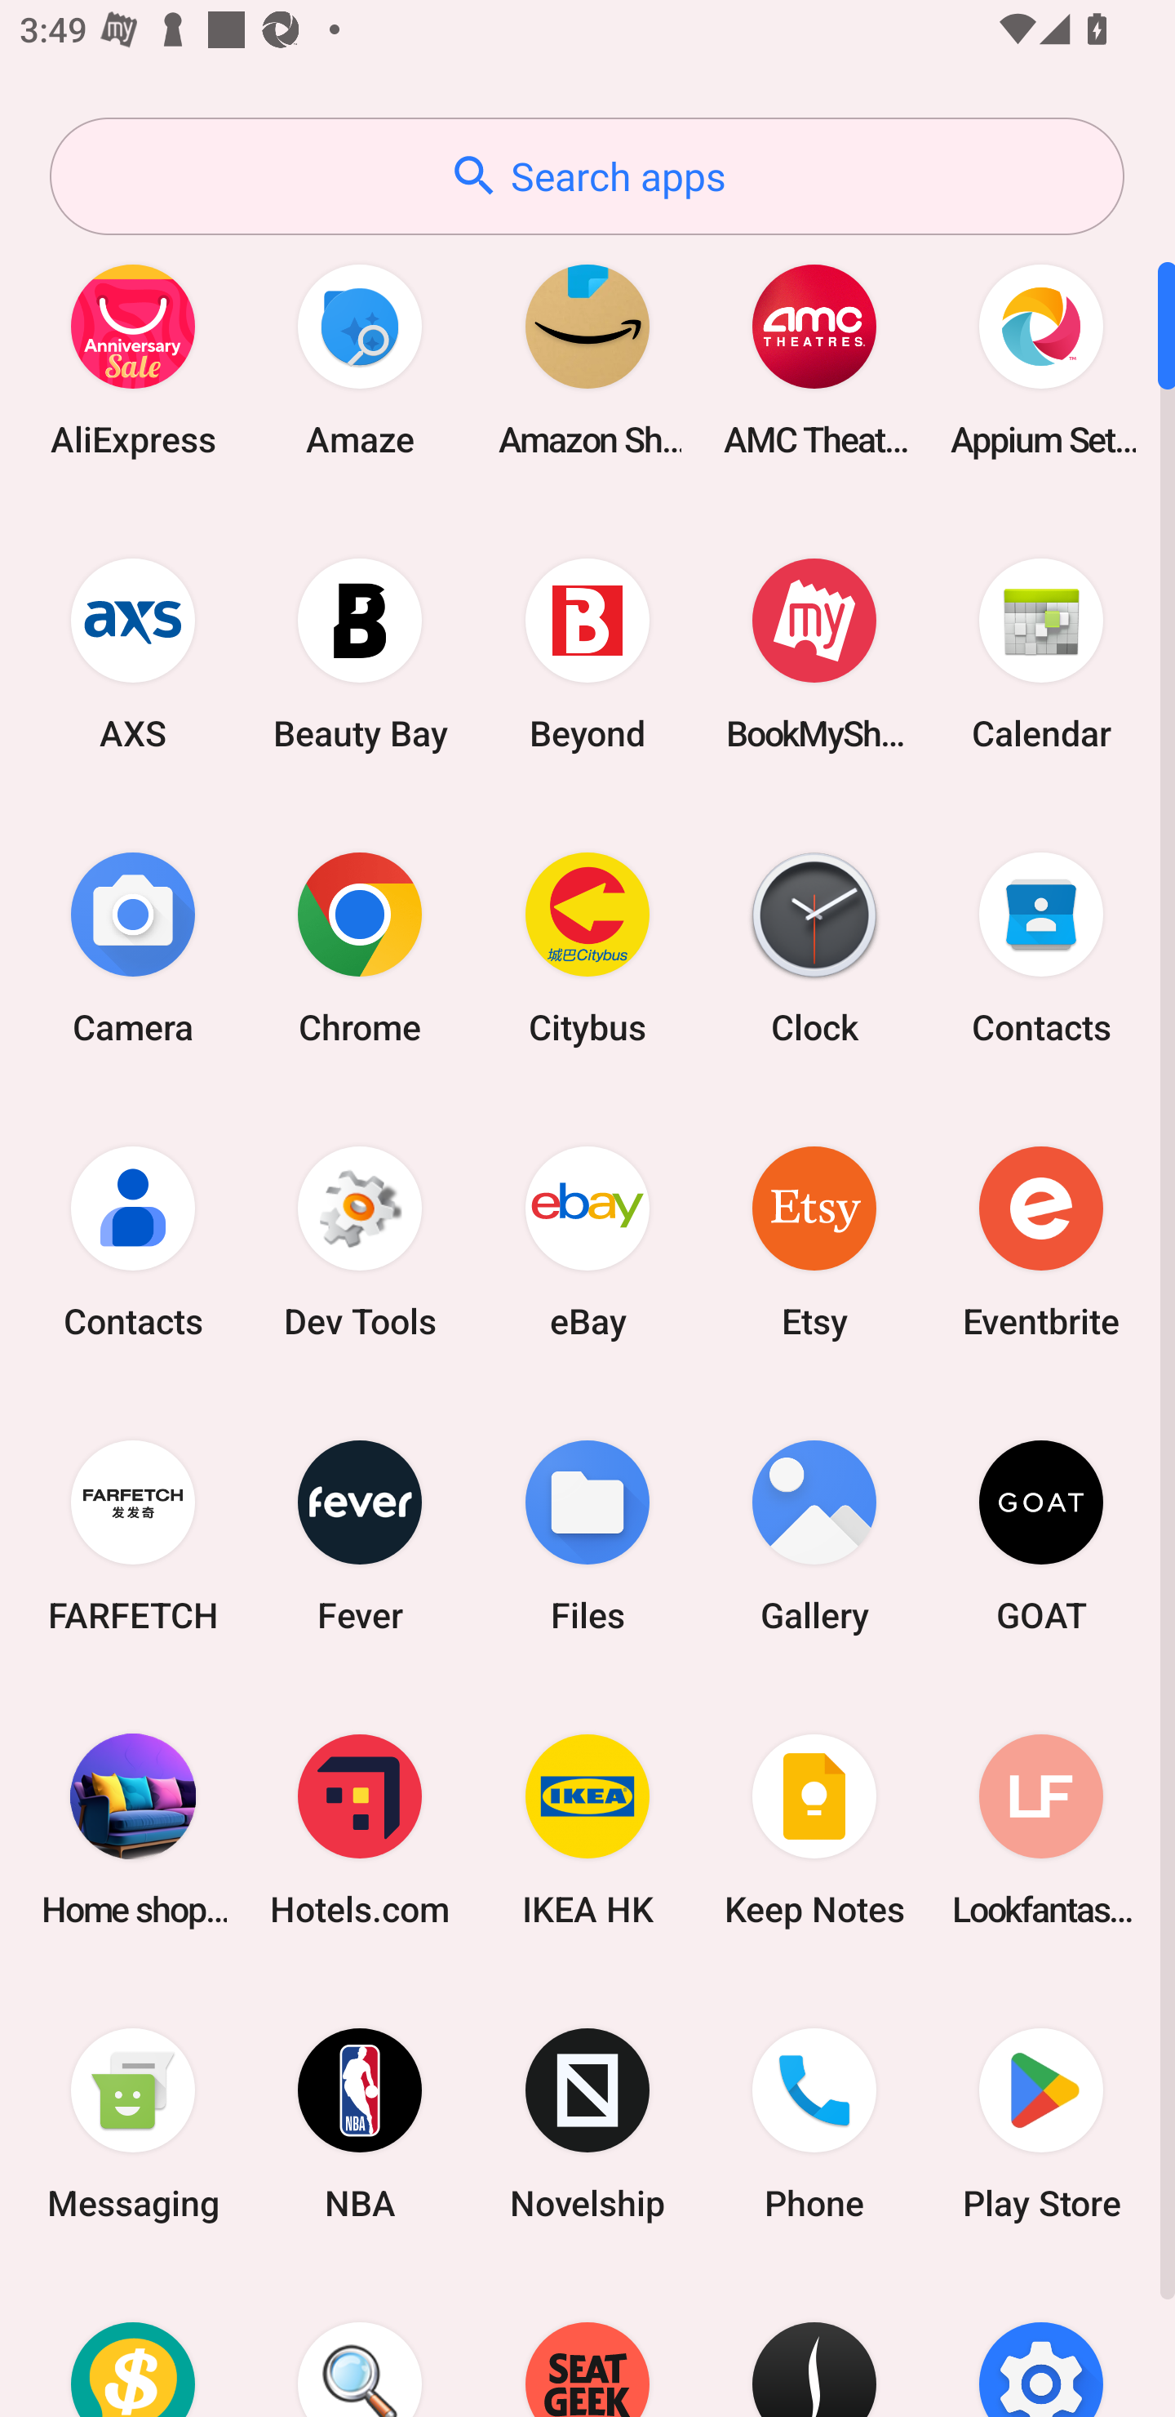 This screenshot has height=2417, width=1175. Describe the element at coordinates (360, 653) in the screenshot. I see `Beauty Bay` at that location.